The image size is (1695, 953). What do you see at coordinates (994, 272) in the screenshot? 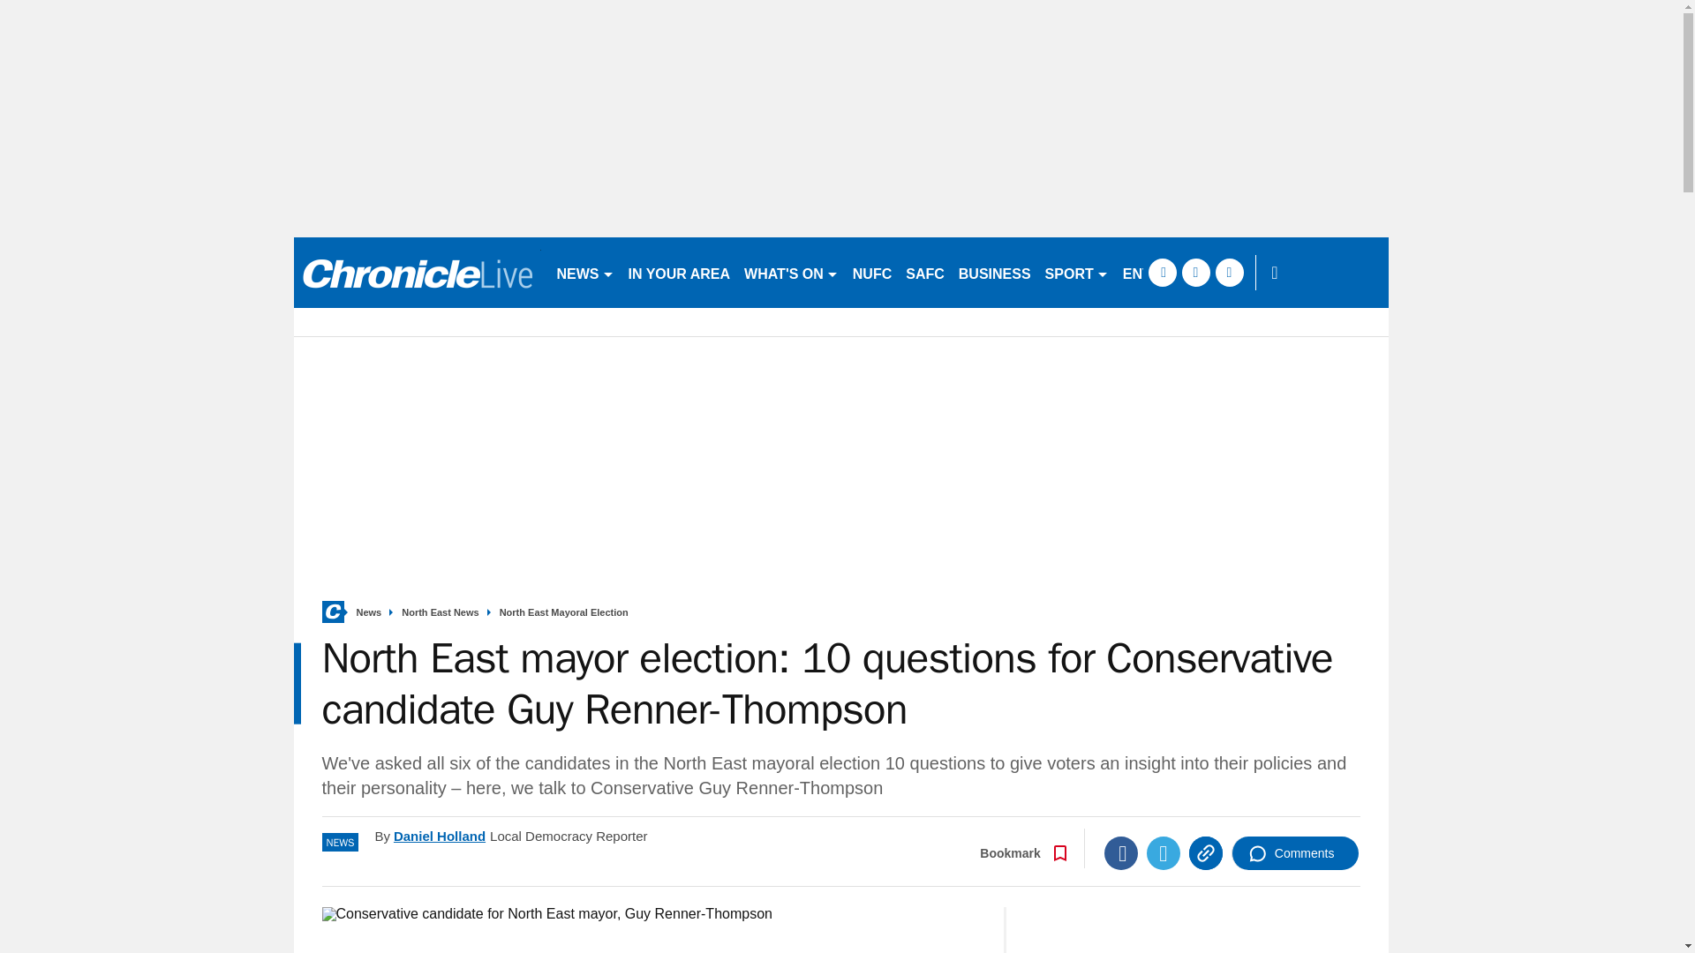
I see `BUSINESS` at bounding box center [994, 272].